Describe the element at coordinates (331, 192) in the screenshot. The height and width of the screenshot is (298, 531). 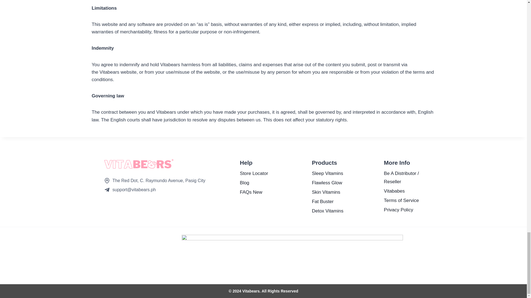
I see `Skin Vitamins` at that location.